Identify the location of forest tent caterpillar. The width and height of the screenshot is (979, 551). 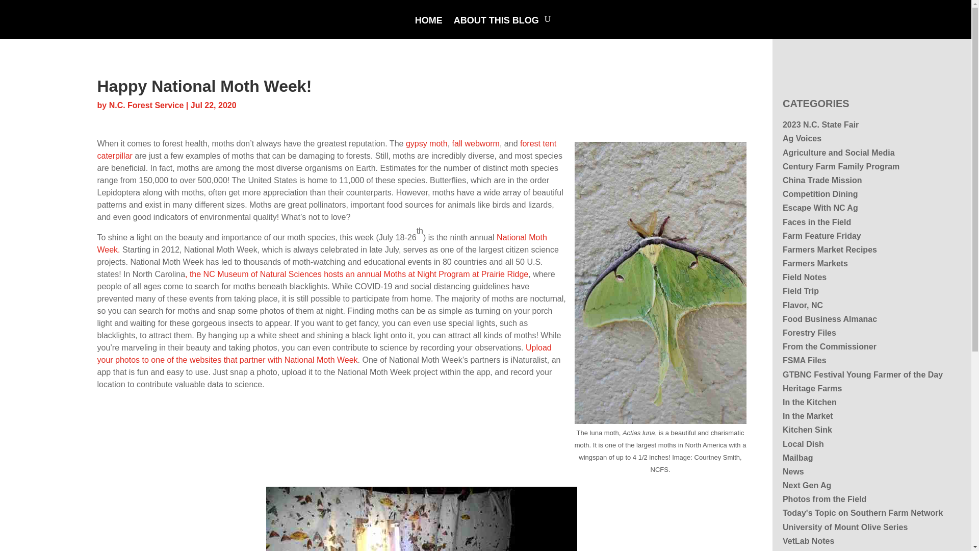
(326, 149).